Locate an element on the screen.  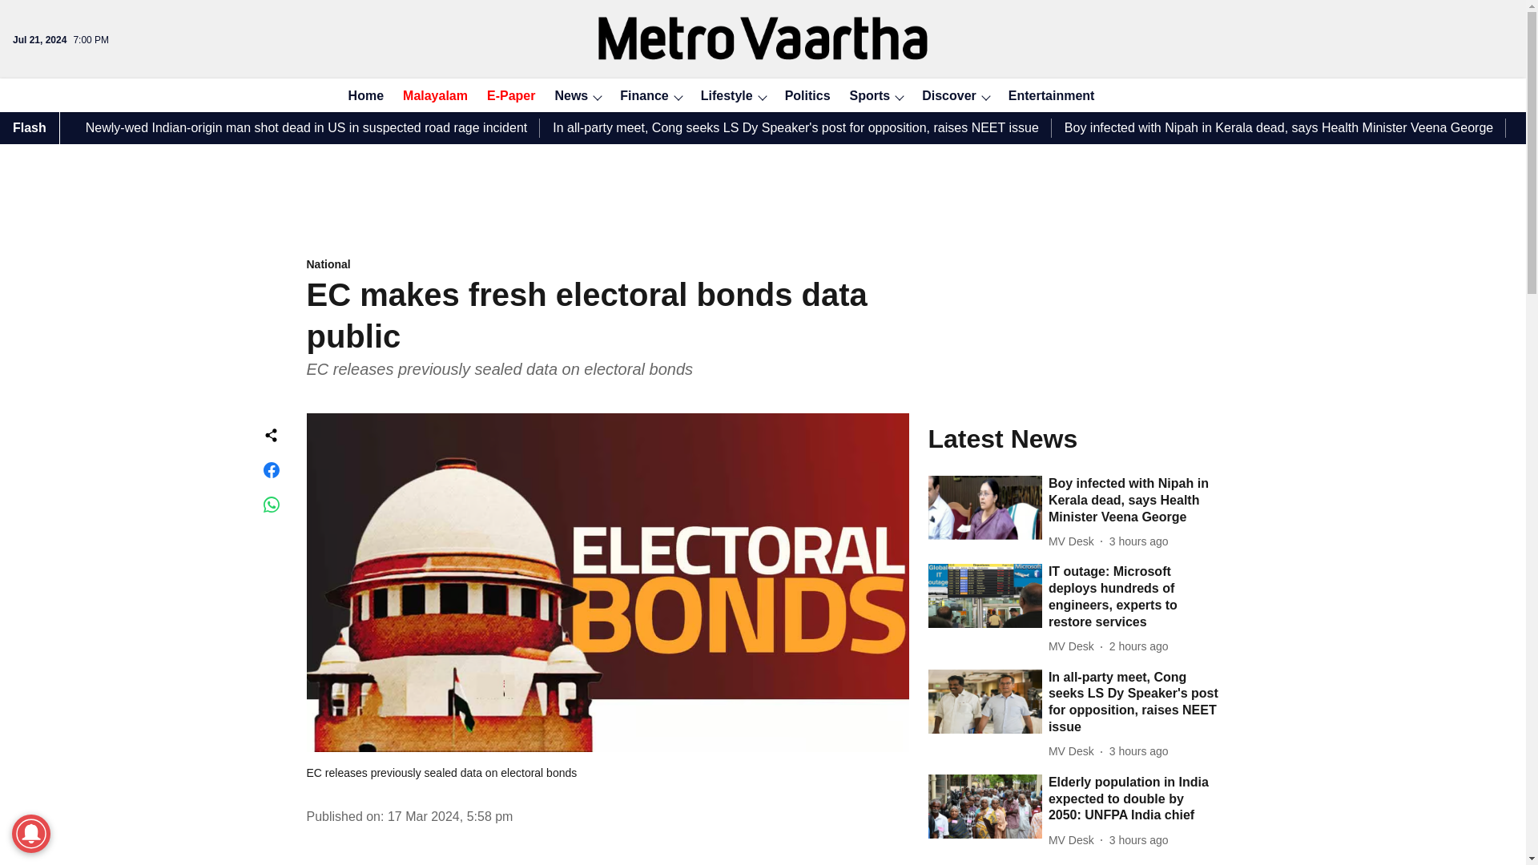
Home is located at coordinates (360, 96).